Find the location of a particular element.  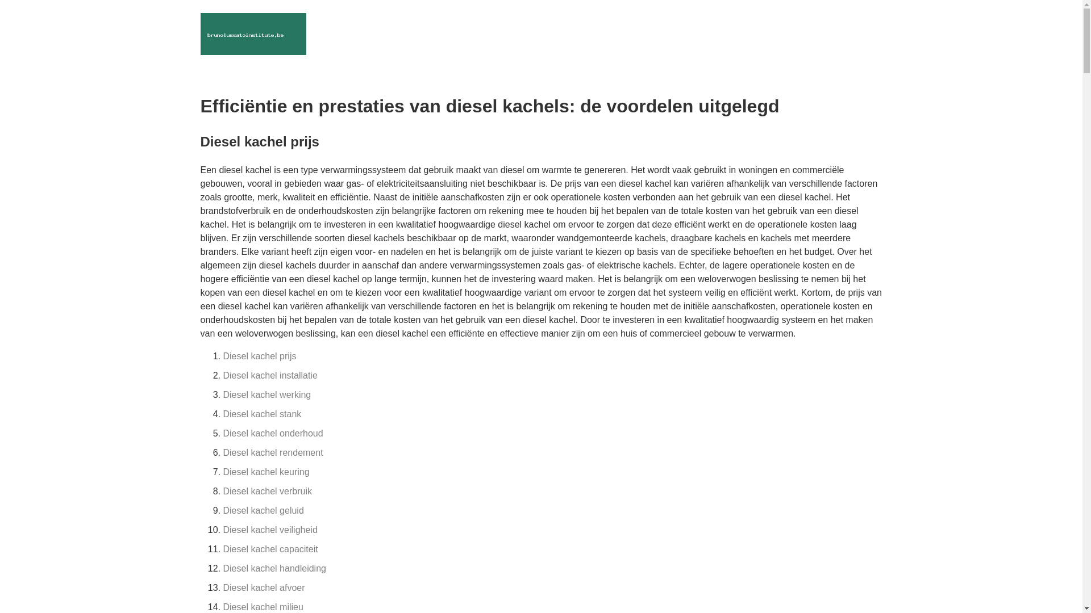

Diesel kachel milieu is located at coordinates (263, 607).